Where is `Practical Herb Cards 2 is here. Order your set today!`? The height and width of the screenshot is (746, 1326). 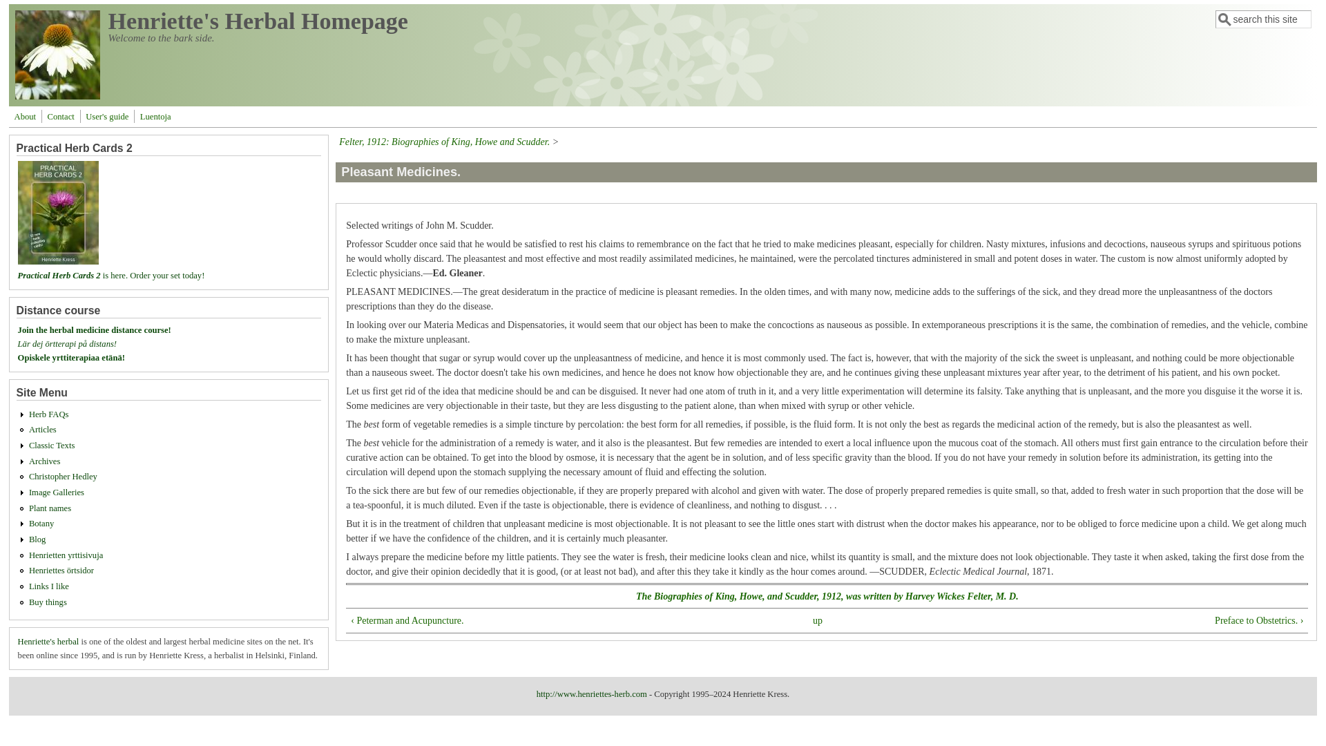
Practical Herb Cards 2 is here. Order your set today! is located at coordinates (112, 276).